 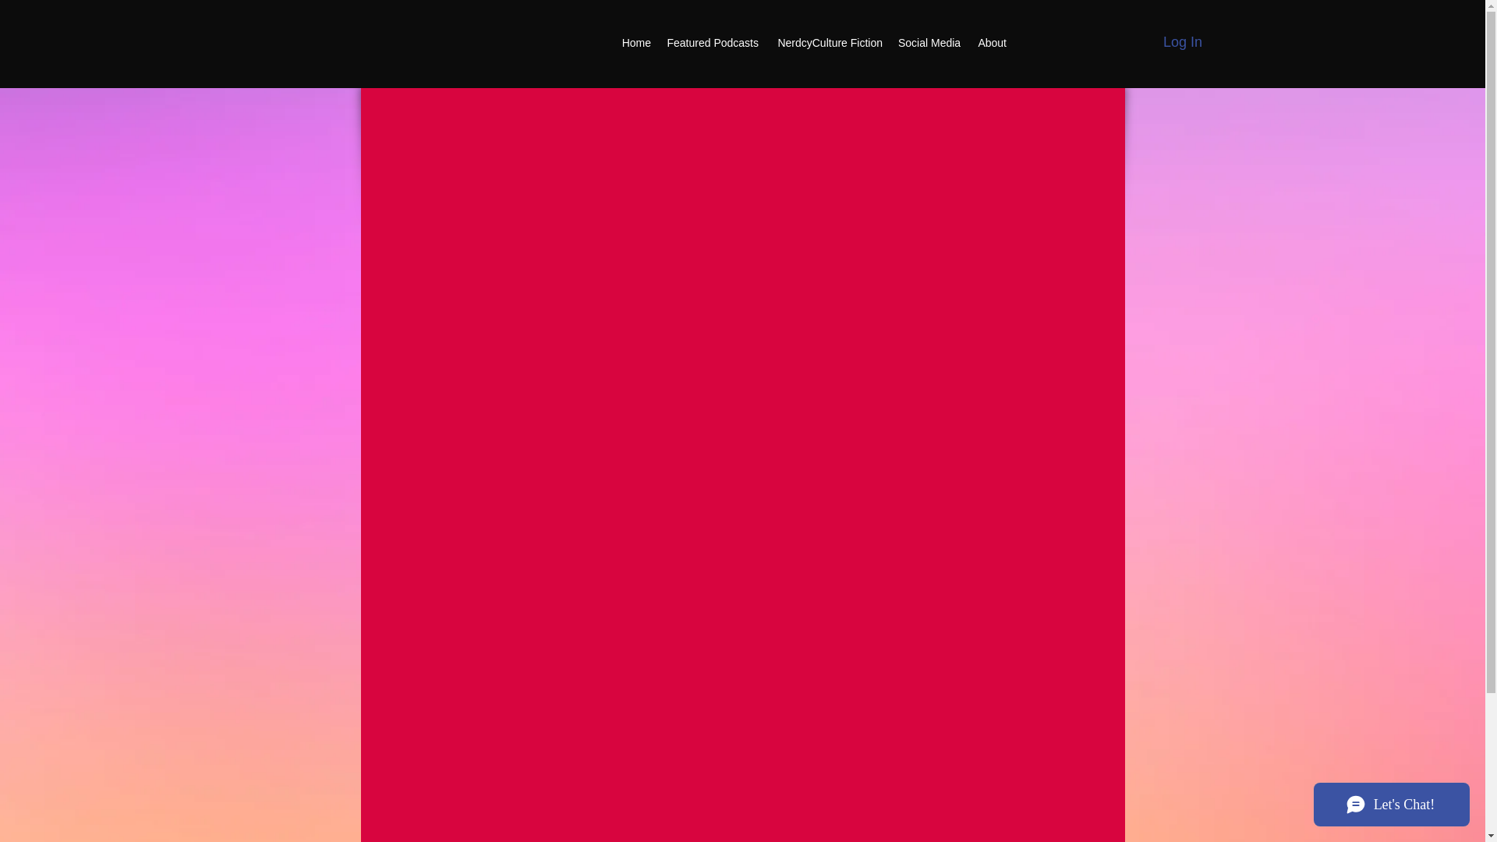 What do you see at coordinates (929, 42) in the screenshot?
I see `Social Media` at bounding box center [929, 42].